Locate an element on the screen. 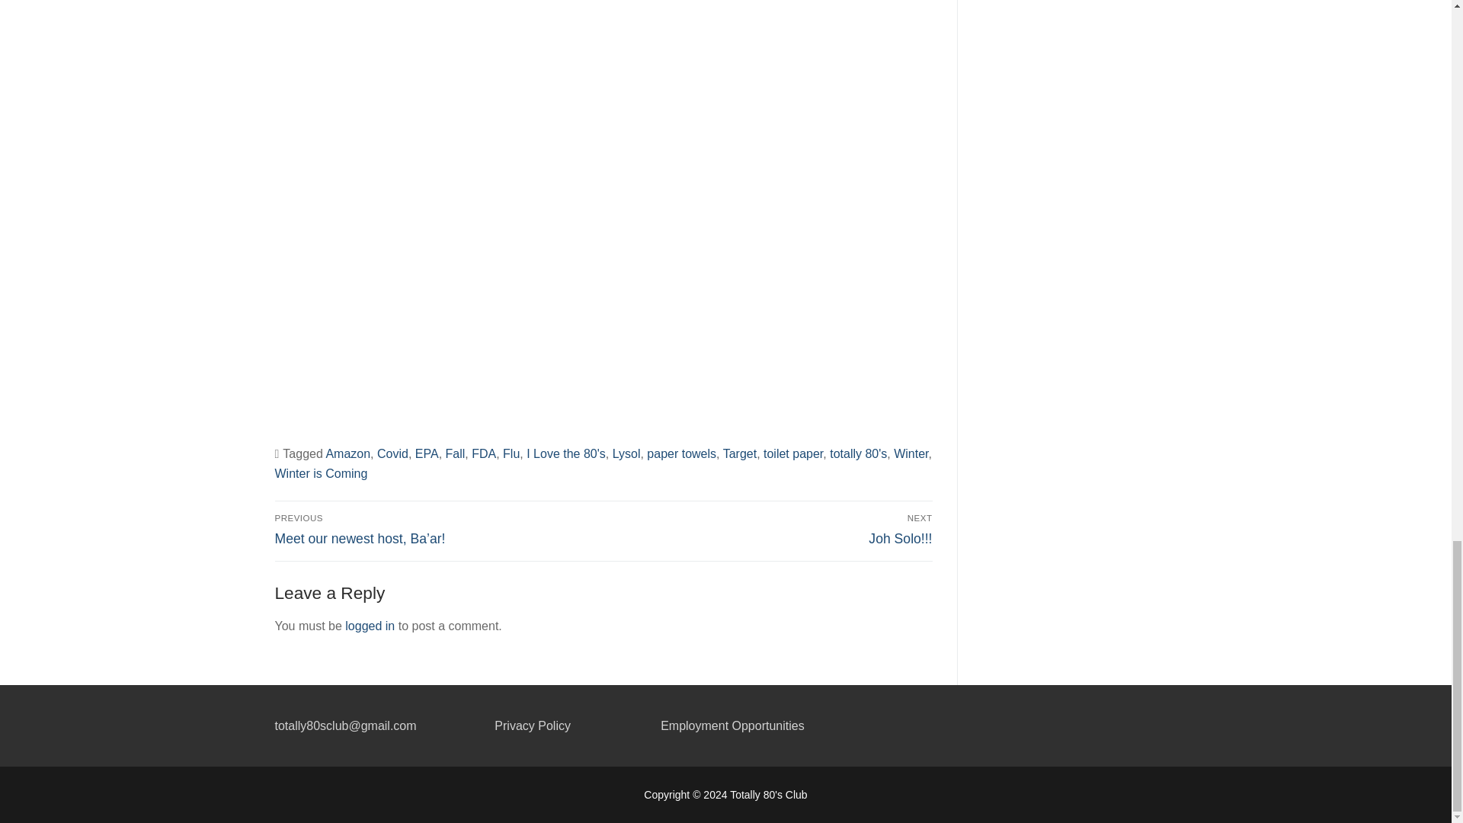 Image resolution: width=1463 pixels, height=823 pixels. toilet paper is located at coordinates (911, 453).